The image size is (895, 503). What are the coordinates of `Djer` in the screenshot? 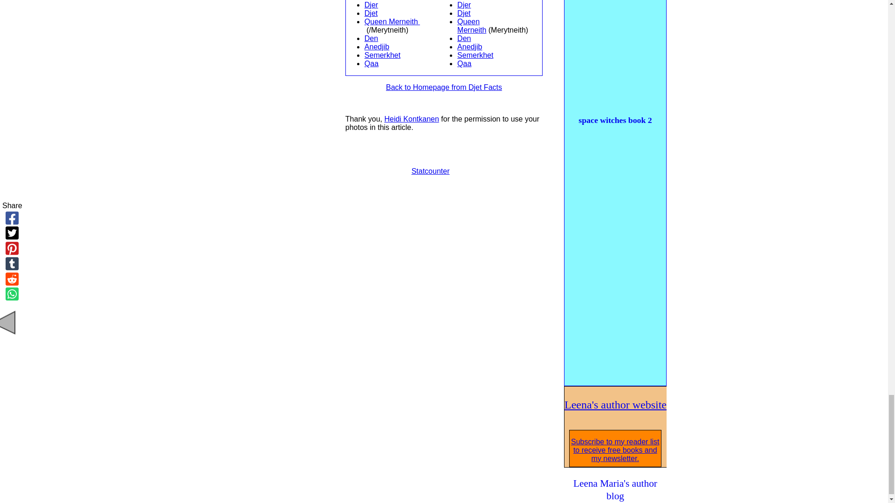 It's located at (371, 5).